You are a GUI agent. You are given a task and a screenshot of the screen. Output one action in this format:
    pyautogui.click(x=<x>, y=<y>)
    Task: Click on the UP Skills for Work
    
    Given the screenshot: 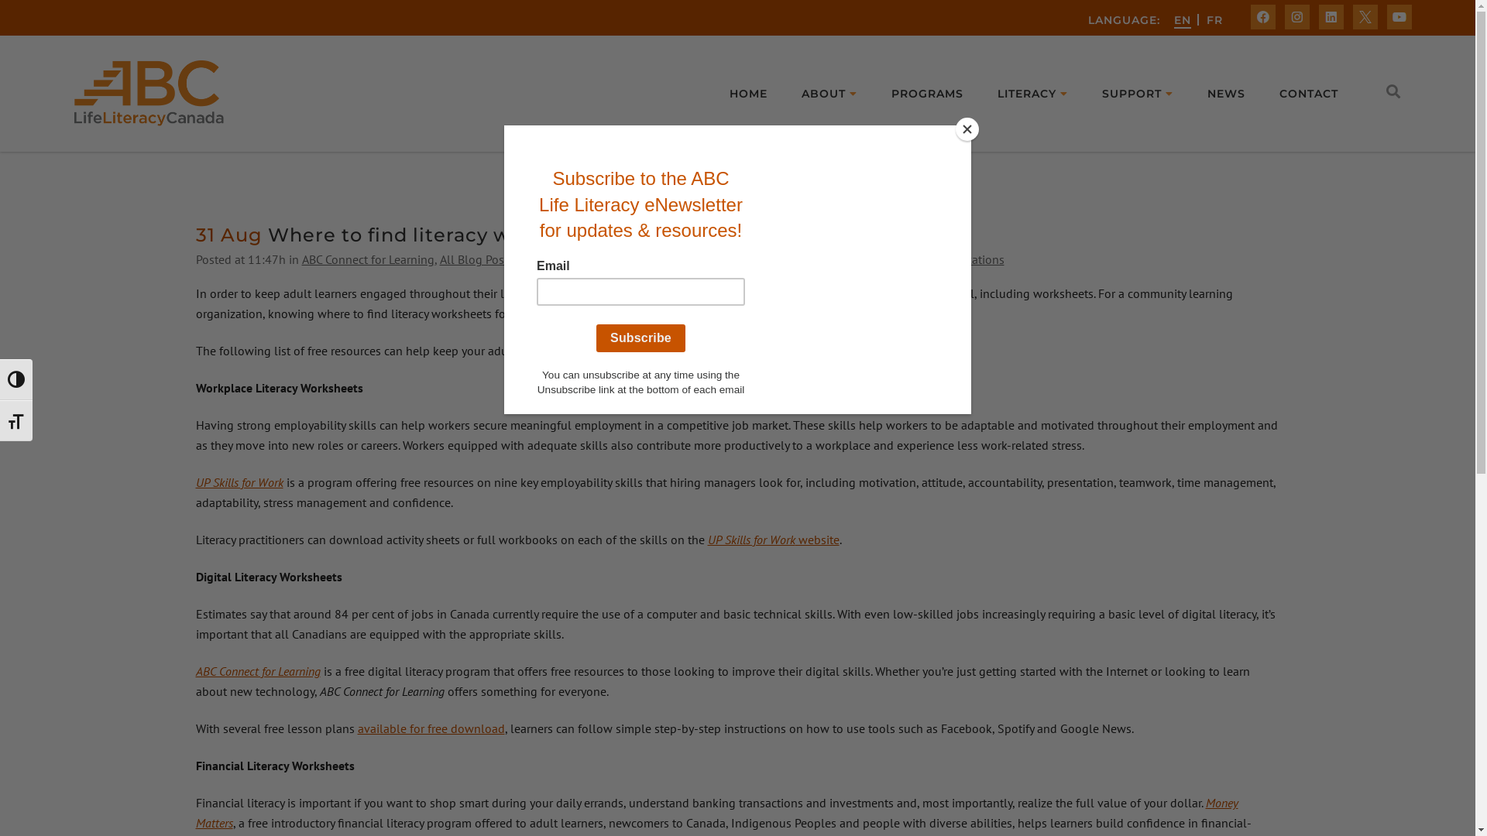 What is the action you would take?
    pyautogui.click(x=852, y=259)
    